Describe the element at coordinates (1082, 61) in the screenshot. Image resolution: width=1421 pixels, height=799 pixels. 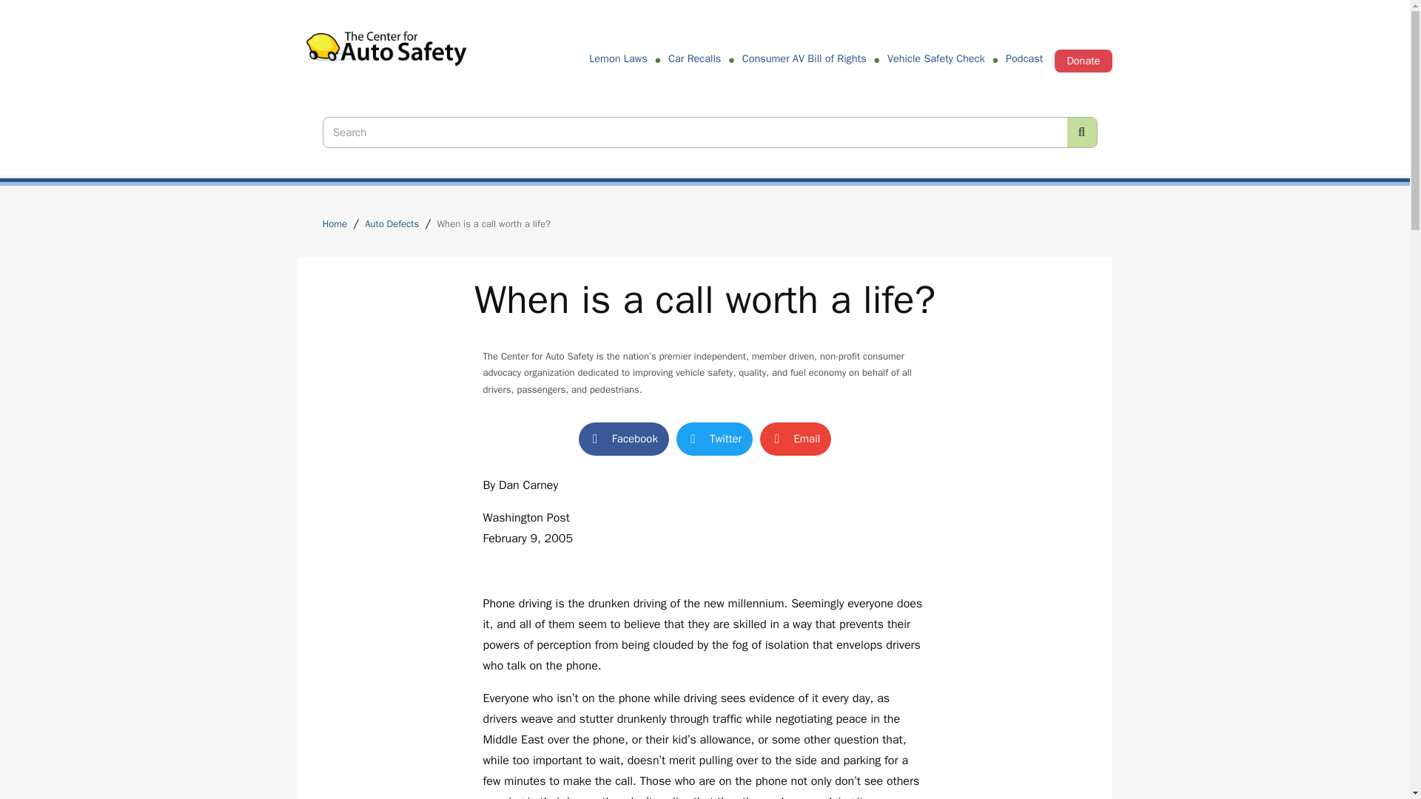
I see `Donate` at that location.